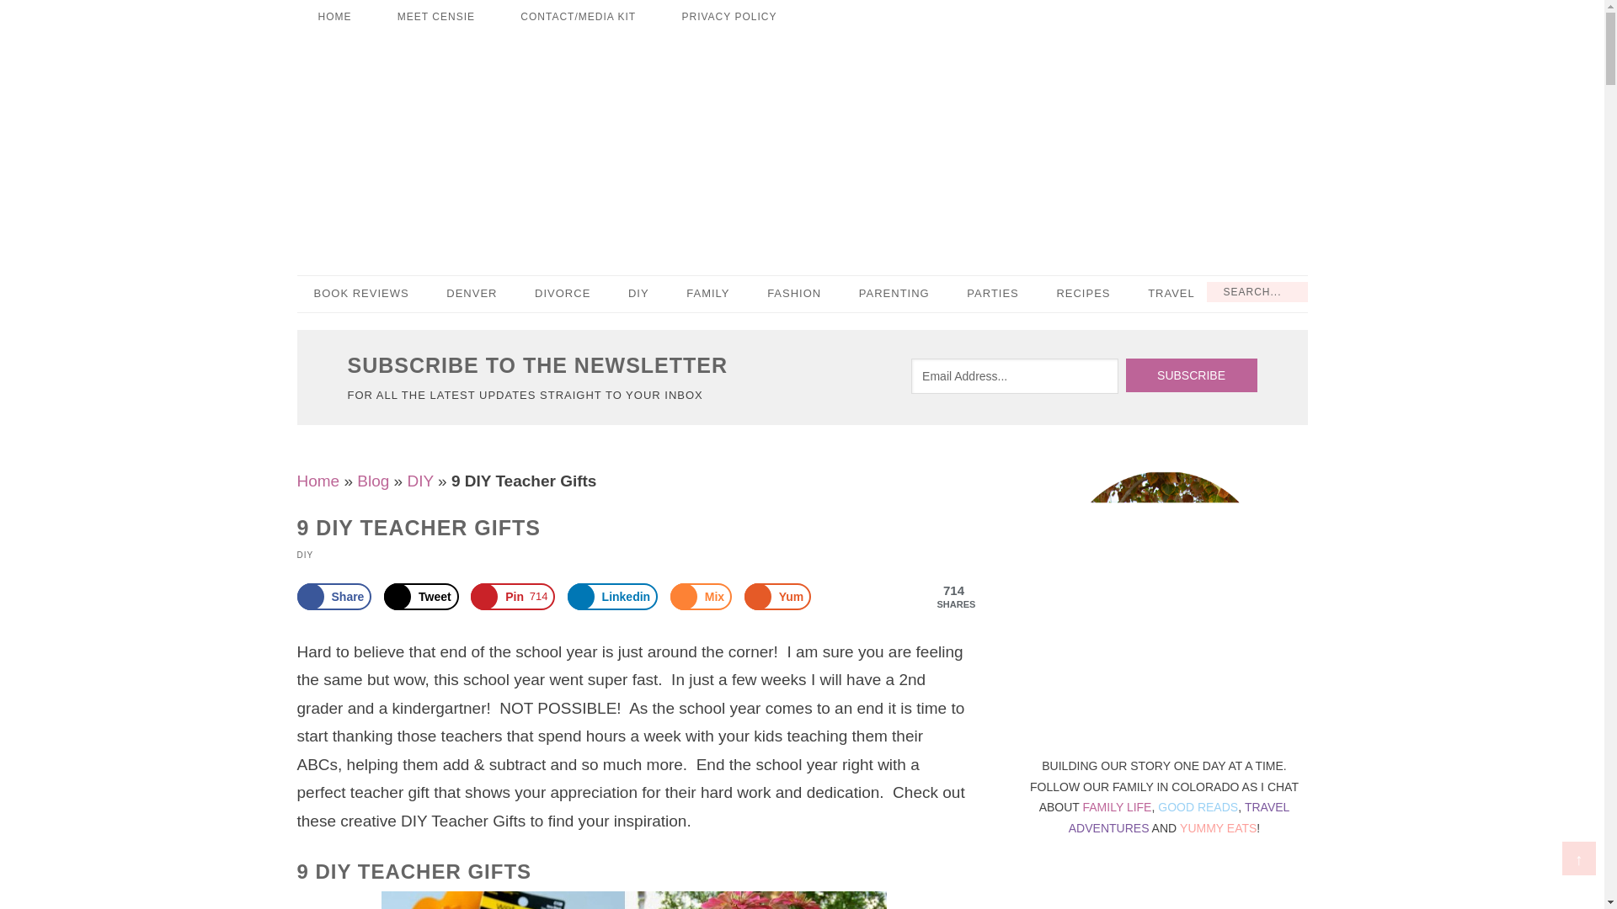  Describe the element at coordinates (334, 17) in the screenshot. I see `HOME` at that location.